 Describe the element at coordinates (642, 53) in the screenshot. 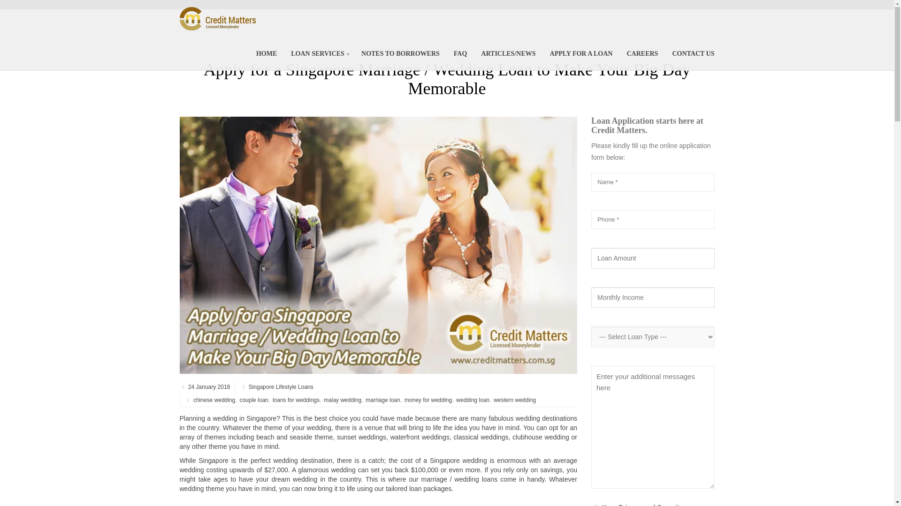

I see `CAREERS` at that location.